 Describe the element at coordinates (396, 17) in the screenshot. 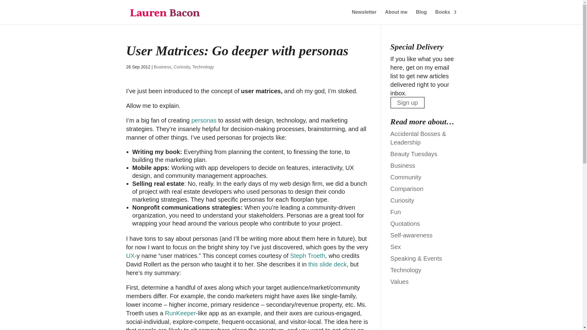

I see `About me` at that location.